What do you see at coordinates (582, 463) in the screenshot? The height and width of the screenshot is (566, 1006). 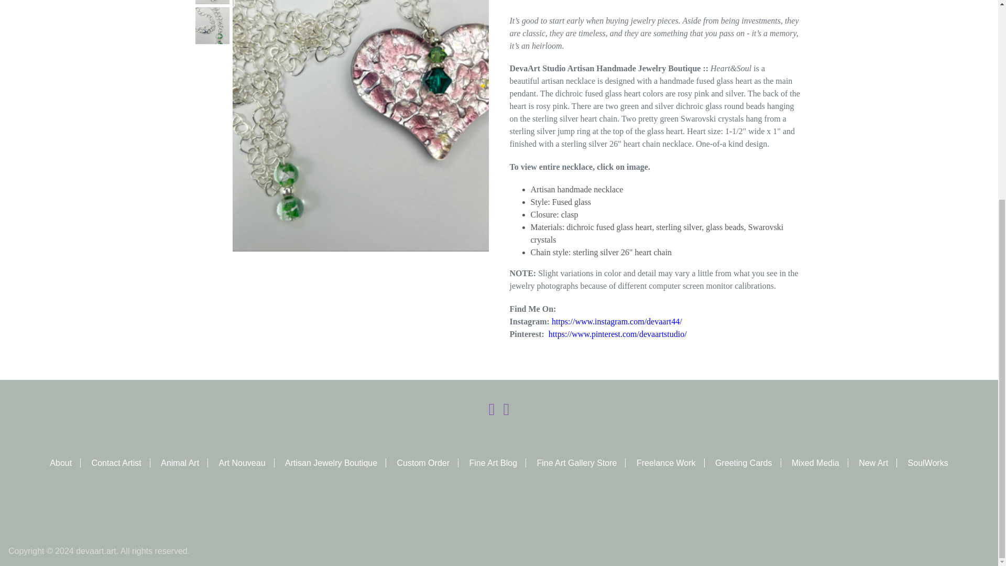 I see `Fine Art Gallery Store` at bounding box center [582, 463].